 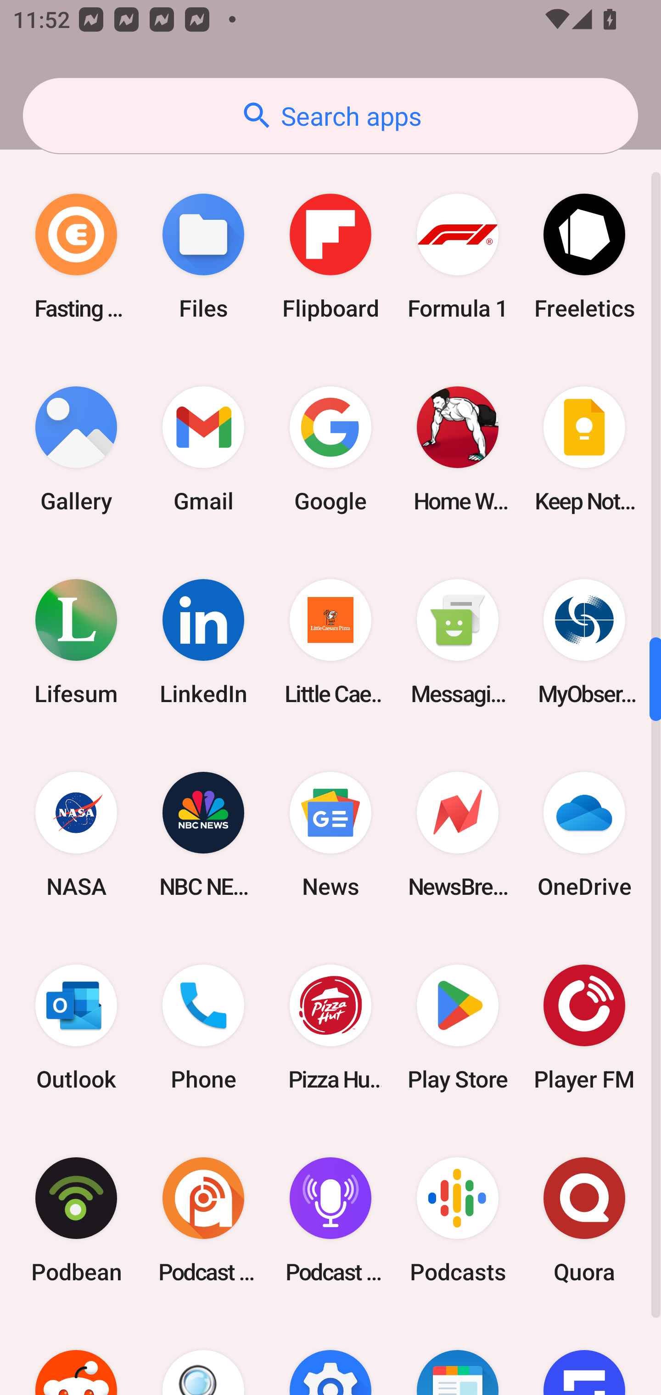 What do you see at coordinates (457, 449) in the screenshot?
I see `Home Workout` at bounding box center [457, 449].